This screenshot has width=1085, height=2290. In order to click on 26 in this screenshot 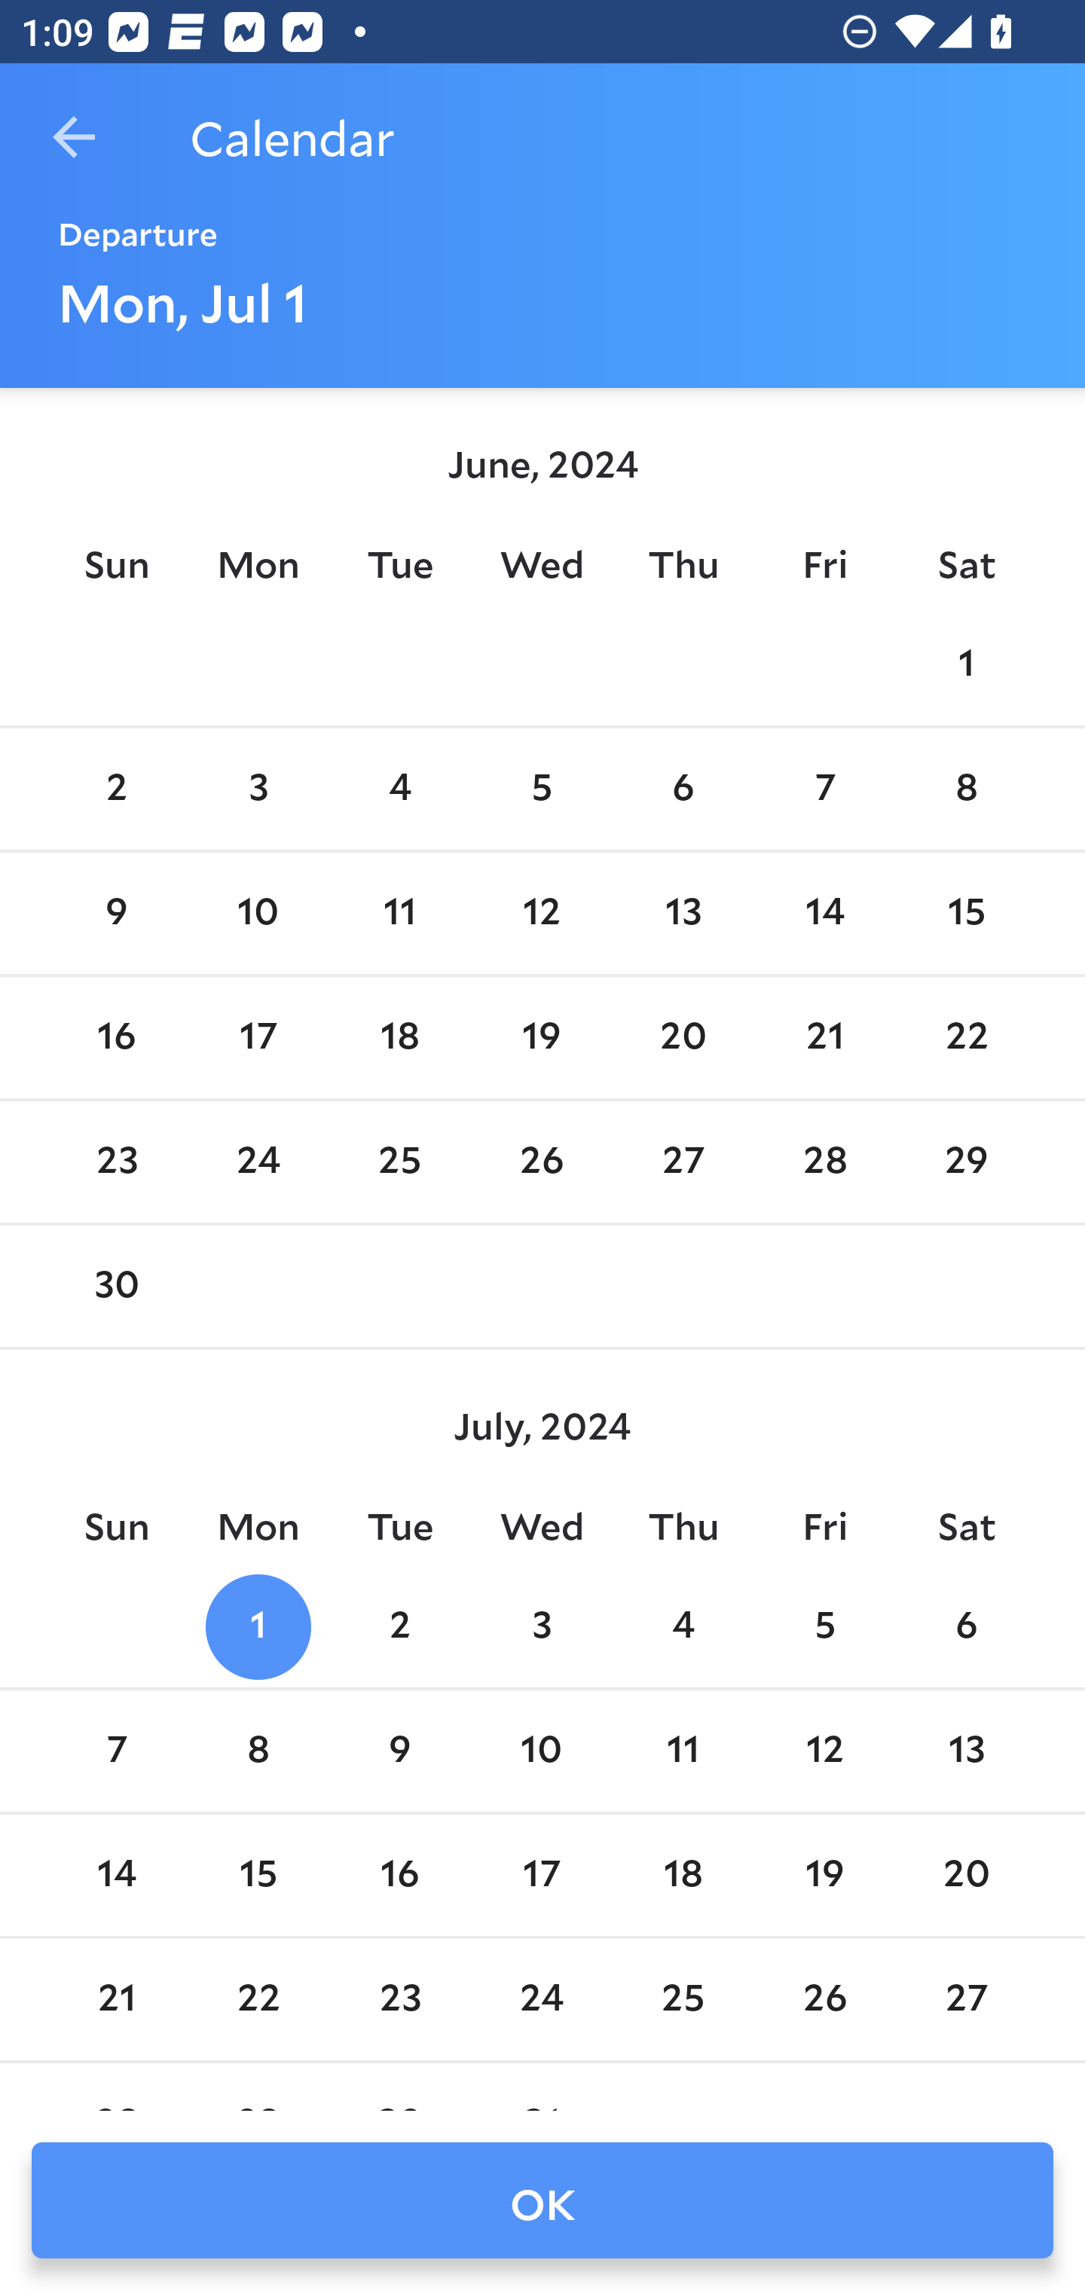, I will do `click(824, 1999)`.